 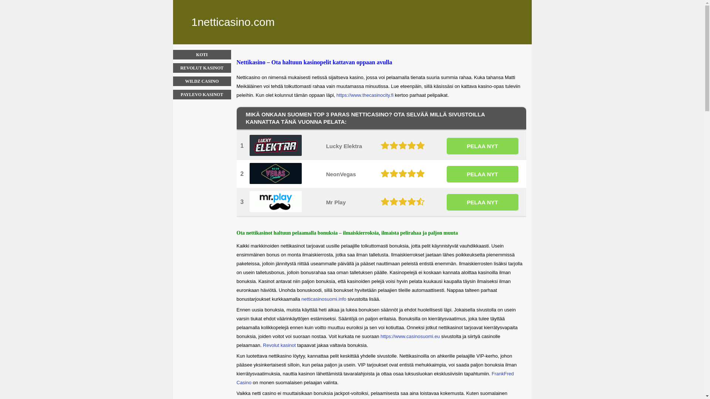 I want to click on Revolut kasinot, so click(x=280, y=345).